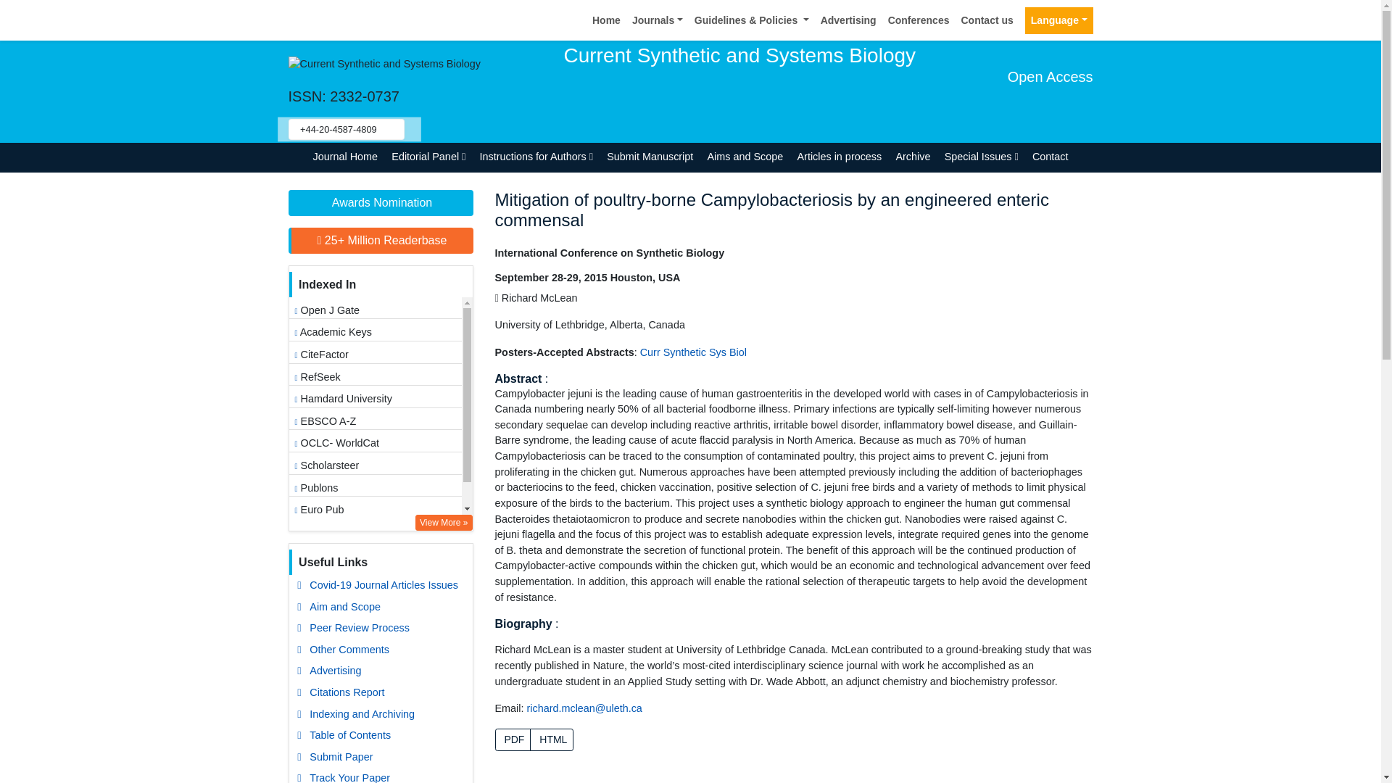 The height and width of the screenshot is (783, 1392). What do you see at coordinates (345, 157) in the screenshot?
I see `Journal Home` at bounding box center [345, 157].